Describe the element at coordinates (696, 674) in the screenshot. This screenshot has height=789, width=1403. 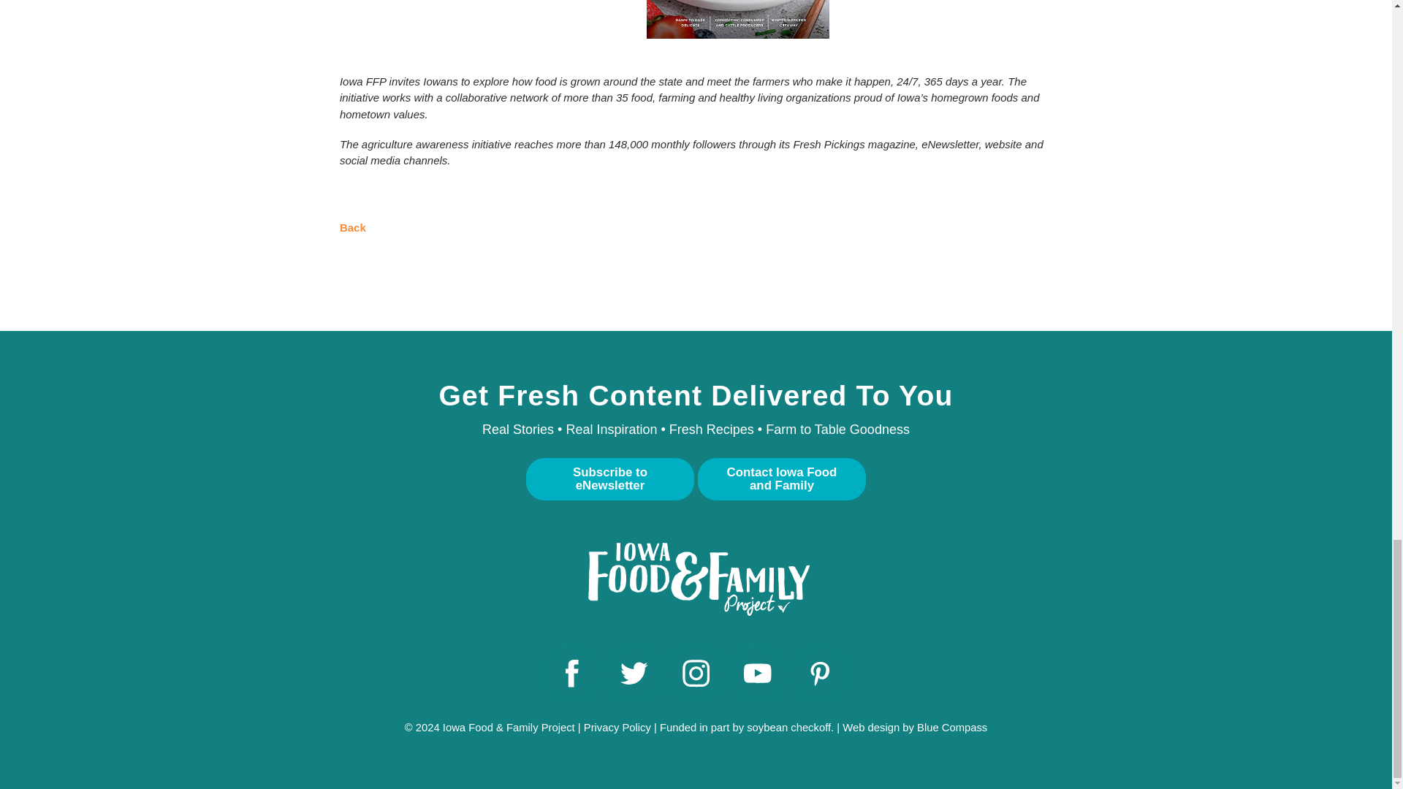
I see `Instagram` at that location.